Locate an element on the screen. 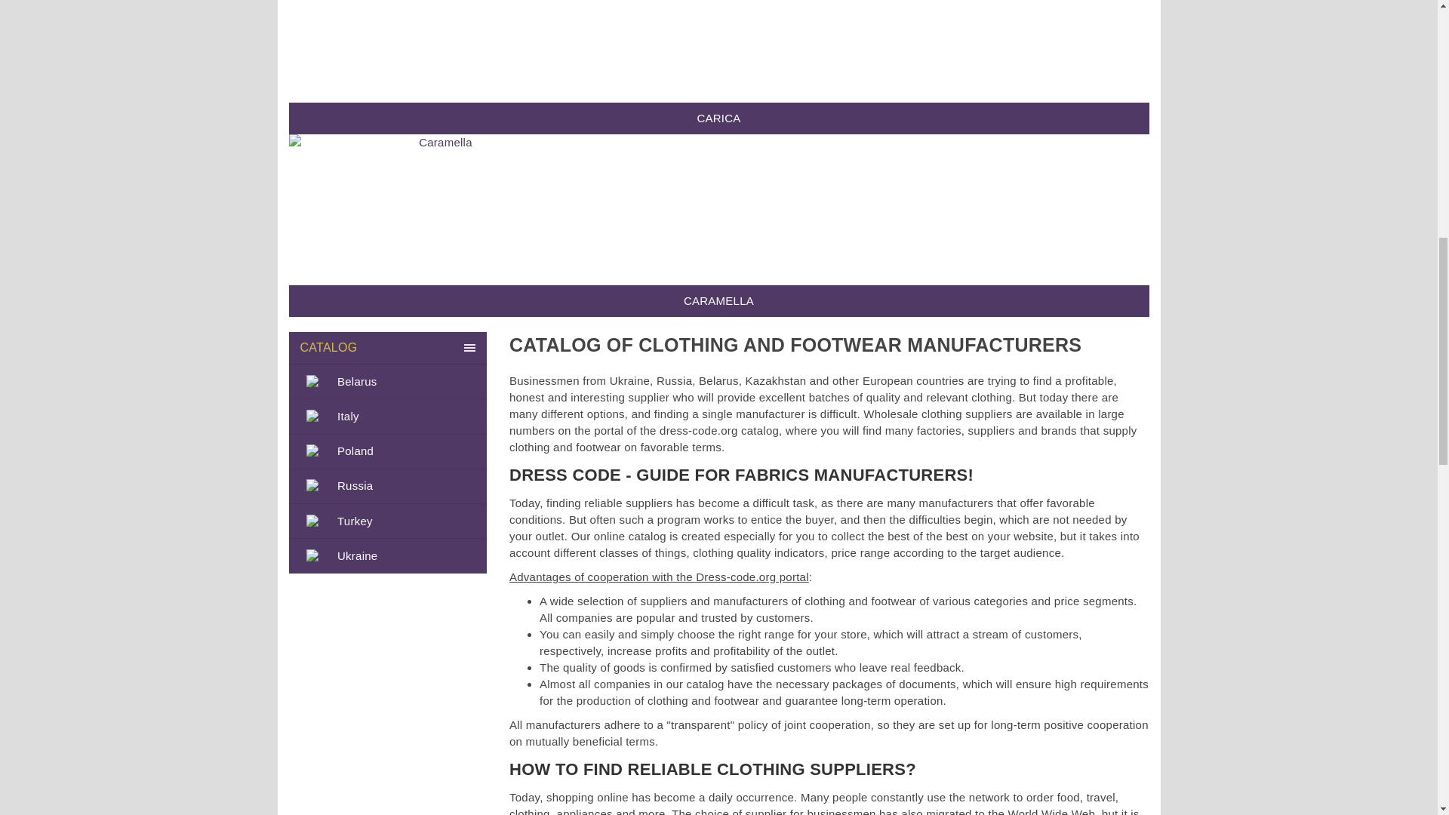 The height and width of the screenshot is (815, 1449). Ukraine is located at coordinates (388, 555).